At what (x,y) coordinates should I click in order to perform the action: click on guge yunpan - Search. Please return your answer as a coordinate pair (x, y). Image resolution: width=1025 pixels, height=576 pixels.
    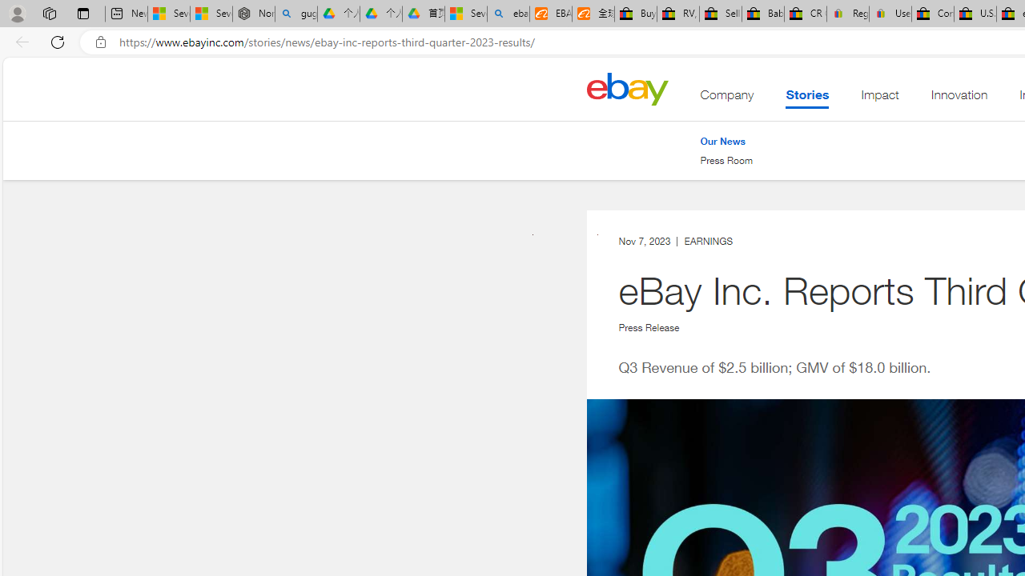
    Looking at the image, I should click on (296, 14).